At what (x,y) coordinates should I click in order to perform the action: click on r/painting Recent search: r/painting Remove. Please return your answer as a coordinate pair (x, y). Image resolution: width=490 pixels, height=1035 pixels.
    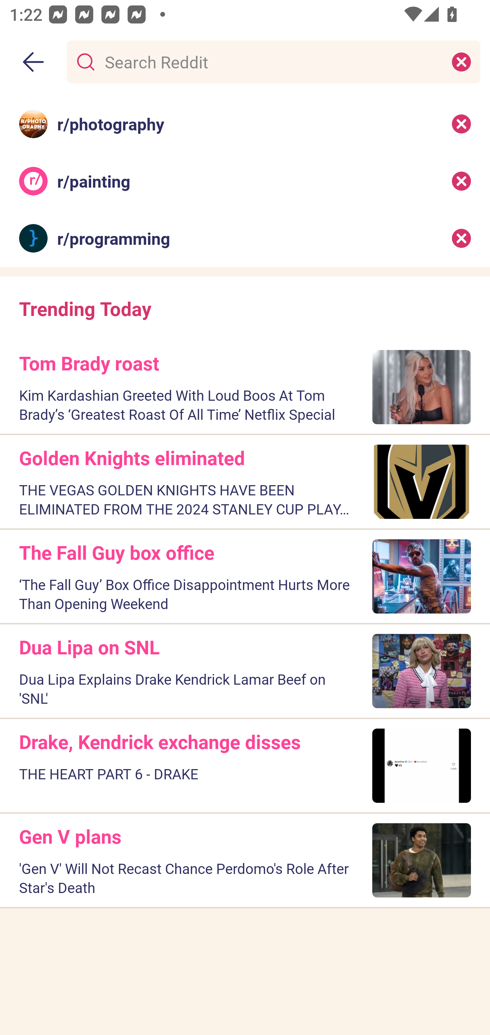
    Looking at the image, I should click on (245, 181).